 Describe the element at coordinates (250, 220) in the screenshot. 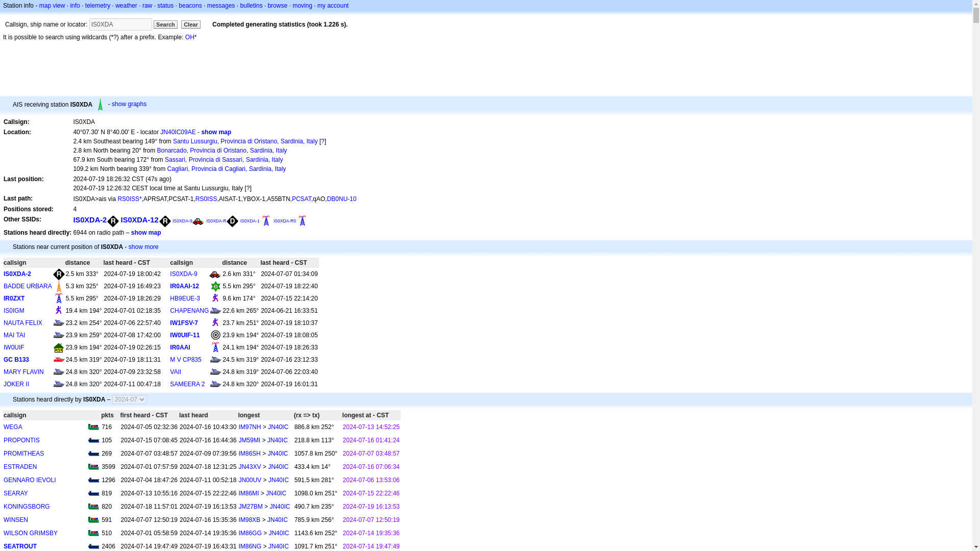

I see `IS0XDA-1` at that location.